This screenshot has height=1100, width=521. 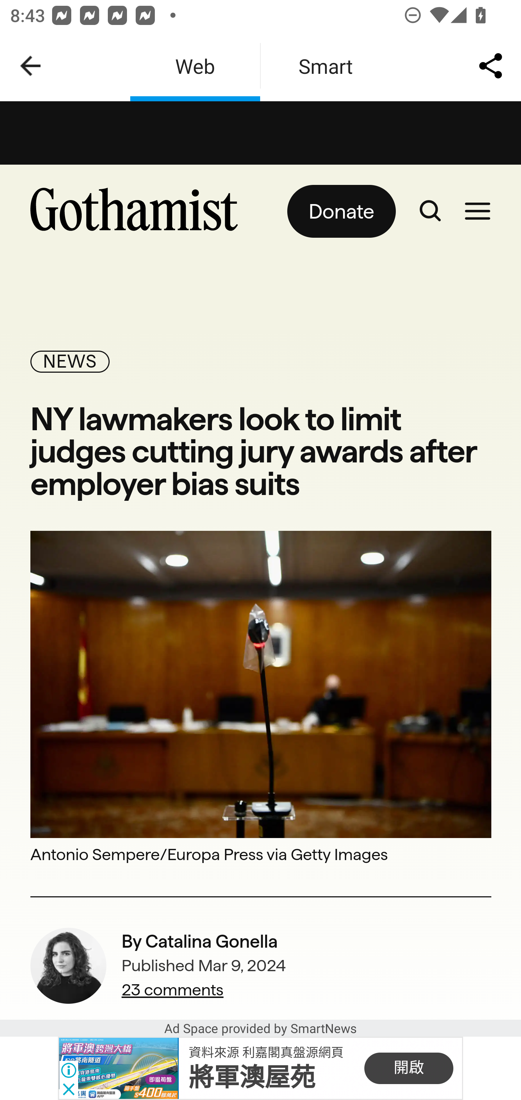 I want to click on Open the navigation menu, so click(x=478, y=211).